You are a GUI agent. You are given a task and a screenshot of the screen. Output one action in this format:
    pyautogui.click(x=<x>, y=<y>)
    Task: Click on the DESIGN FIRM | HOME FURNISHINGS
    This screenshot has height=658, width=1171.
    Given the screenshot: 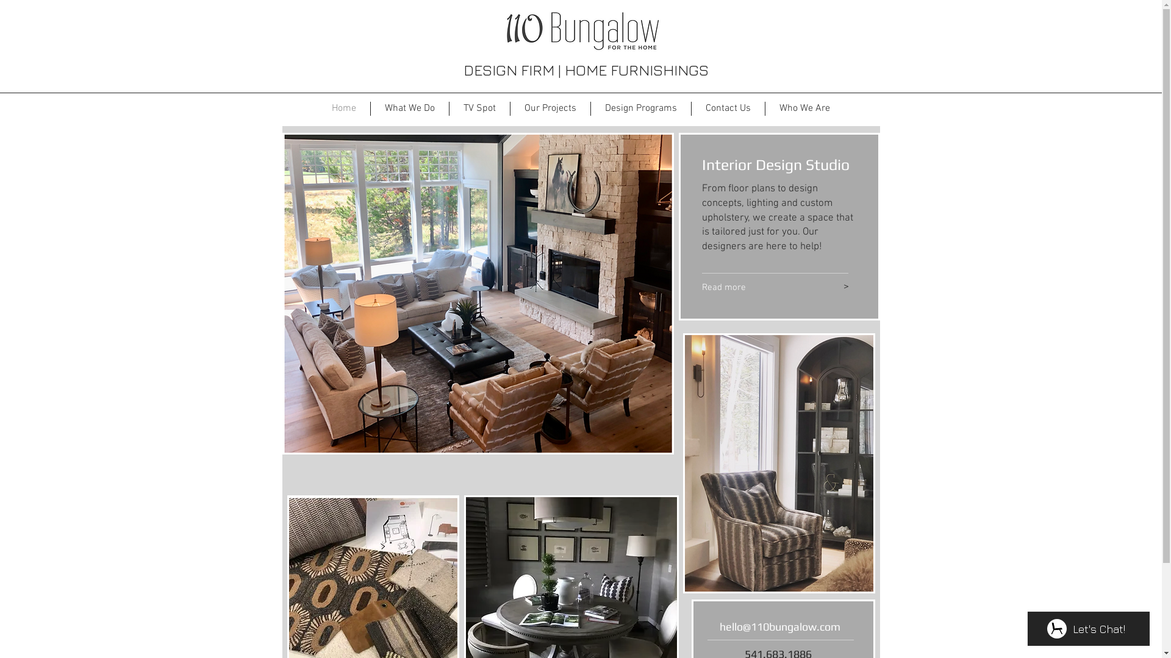 What is the action you would take?
    pyautogui.click(x=586, y=69)
    